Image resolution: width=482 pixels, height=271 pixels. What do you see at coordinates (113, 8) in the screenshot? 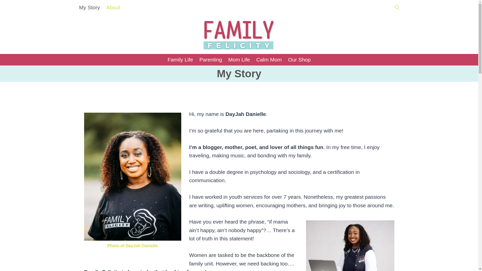
I see `About` at bounding box center [113, 8].